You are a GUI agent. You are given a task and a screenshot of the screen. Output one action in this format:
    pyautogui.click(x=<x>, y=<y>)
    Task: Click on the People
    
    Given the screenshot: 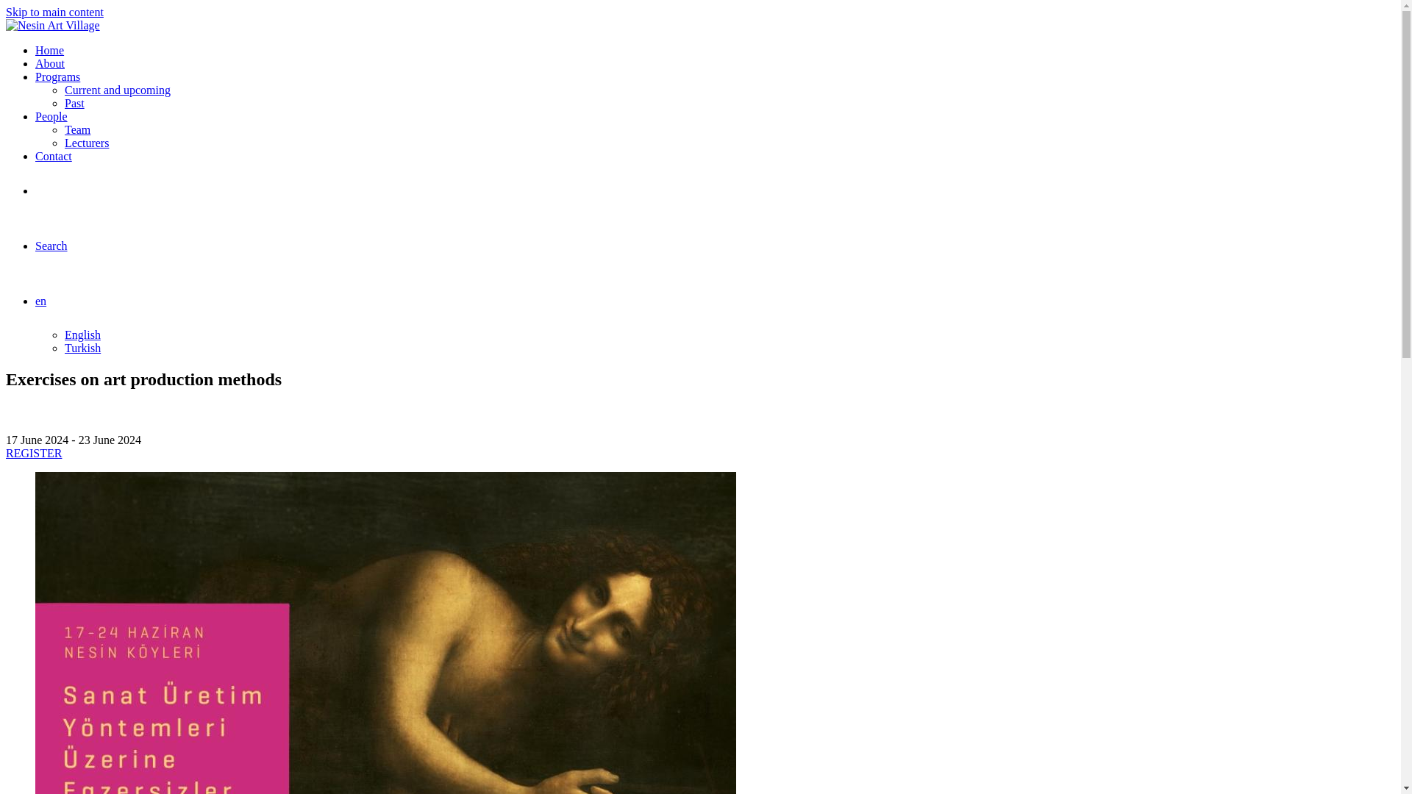 What is the action you would take?
    pyautogui.click(x=51, y=116)
    